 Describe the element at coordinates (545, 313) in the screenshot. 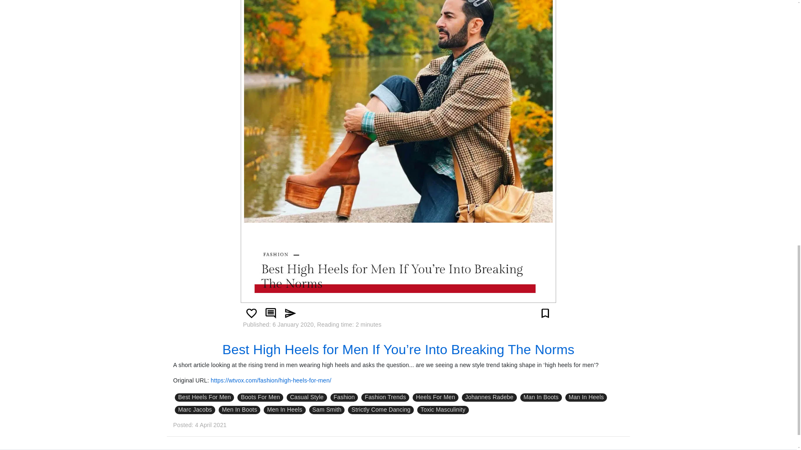

I see `Save on Instagram` at that location.